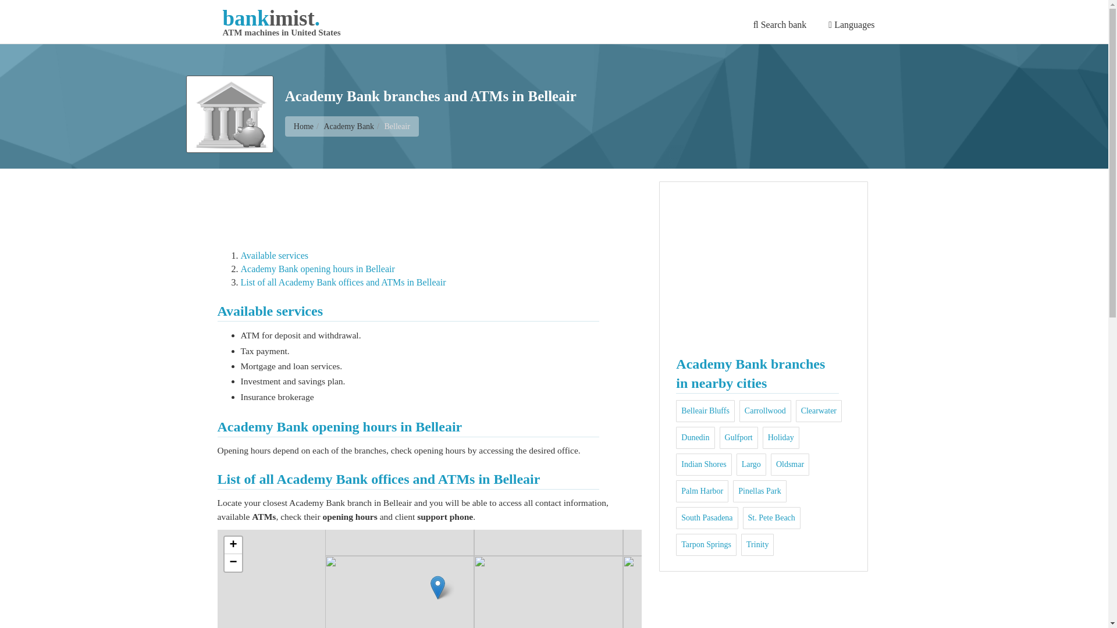 The image size is (1117, 628). Describe the element at coordinates (750, 464) in the screenshot. I see `Largo` at that location.